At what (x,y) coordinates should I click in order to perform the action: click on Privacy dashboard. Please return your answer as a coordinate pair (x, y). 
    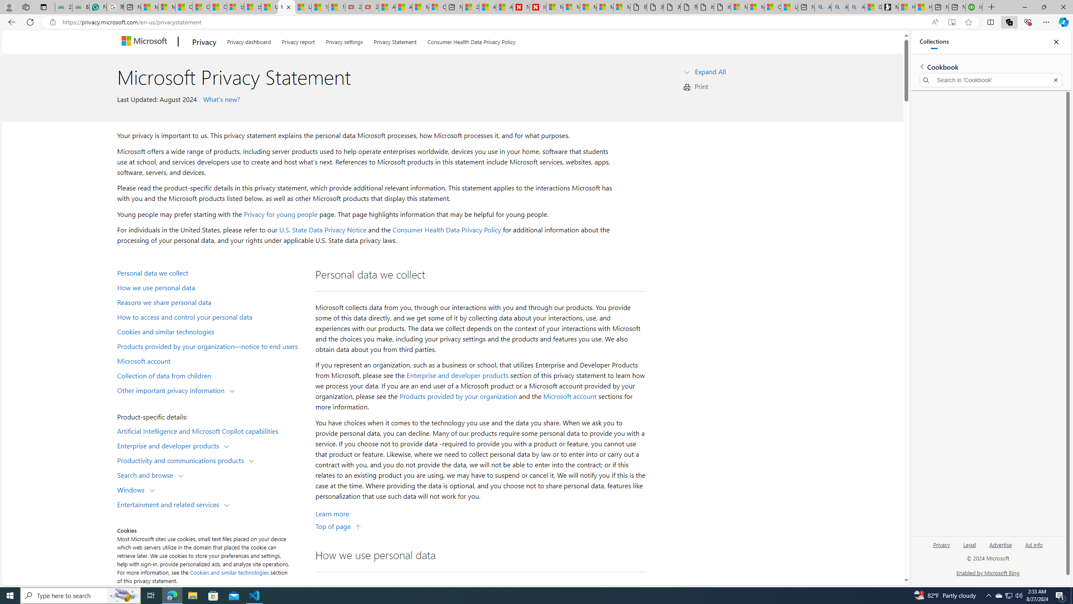
    Looking at the image, I should click on (249, 40).